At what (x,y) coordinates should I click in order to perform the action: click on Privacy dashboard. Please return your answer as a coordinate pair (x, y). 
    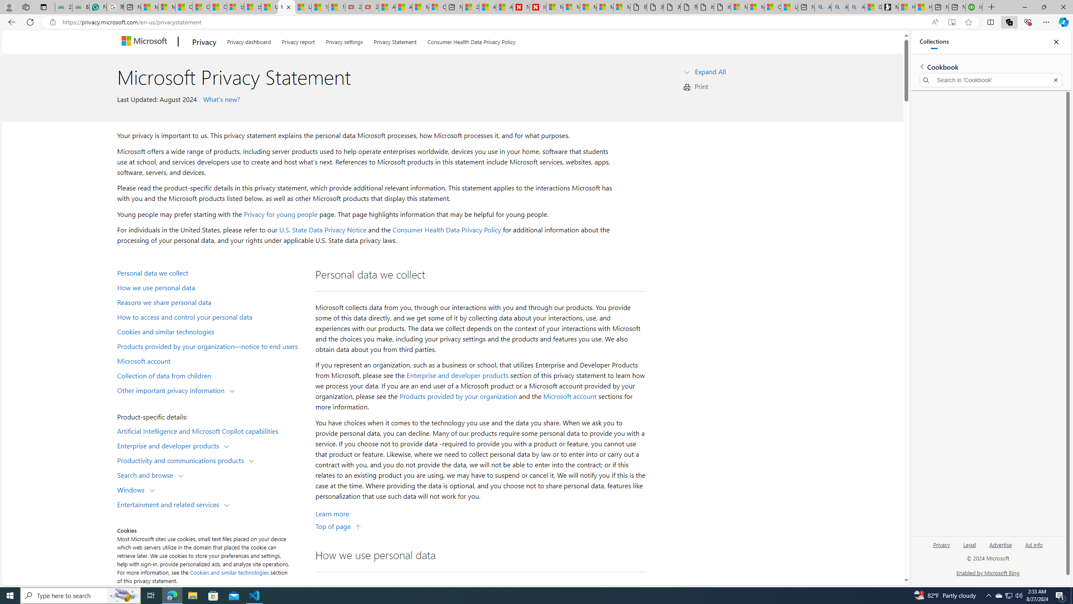
    Looking at the image, I should click on (249, 40).